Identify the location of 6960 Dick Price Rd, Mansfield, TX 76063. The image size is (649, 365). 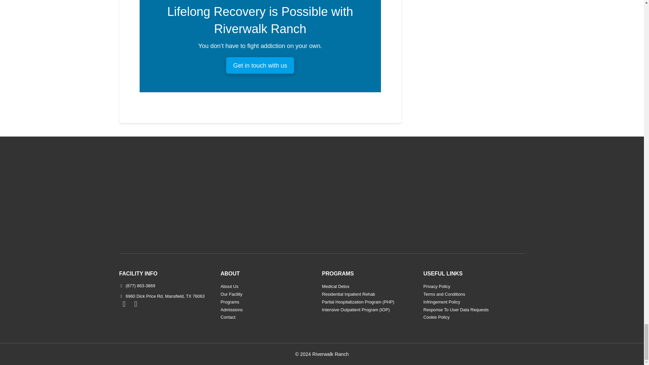
(162, 296).